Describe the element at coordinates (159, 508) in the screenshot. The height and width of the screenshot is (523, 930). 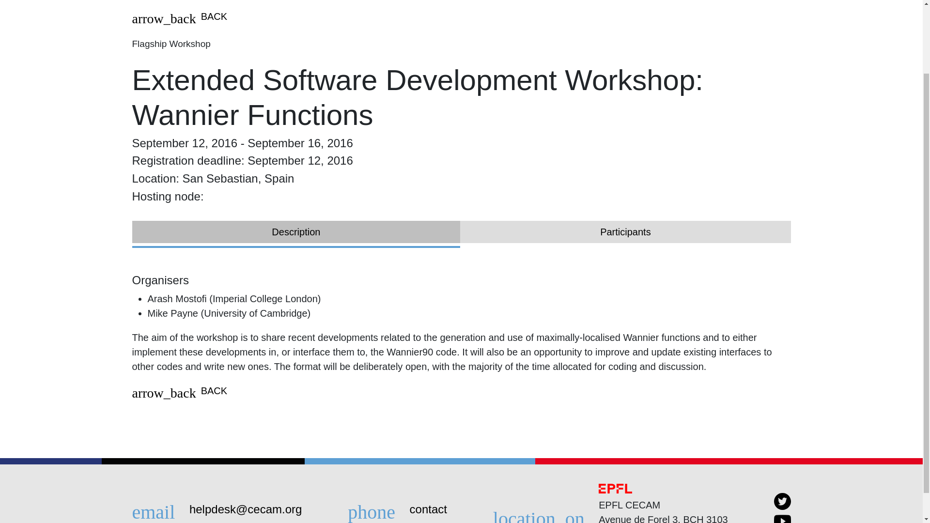
I see `email` at that location.